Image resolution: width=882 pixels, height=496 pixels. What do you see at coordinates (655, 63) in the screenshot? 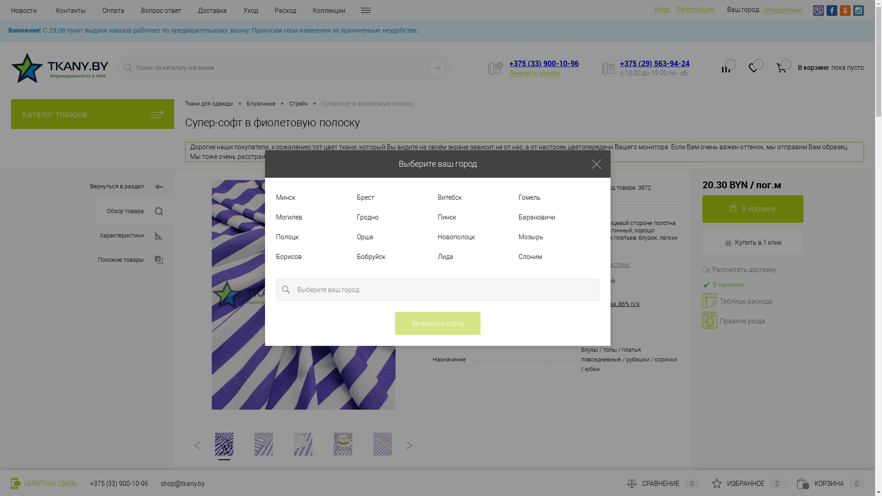
I see `+375 (29) 563-94-24` at bounding box center [655, 63].